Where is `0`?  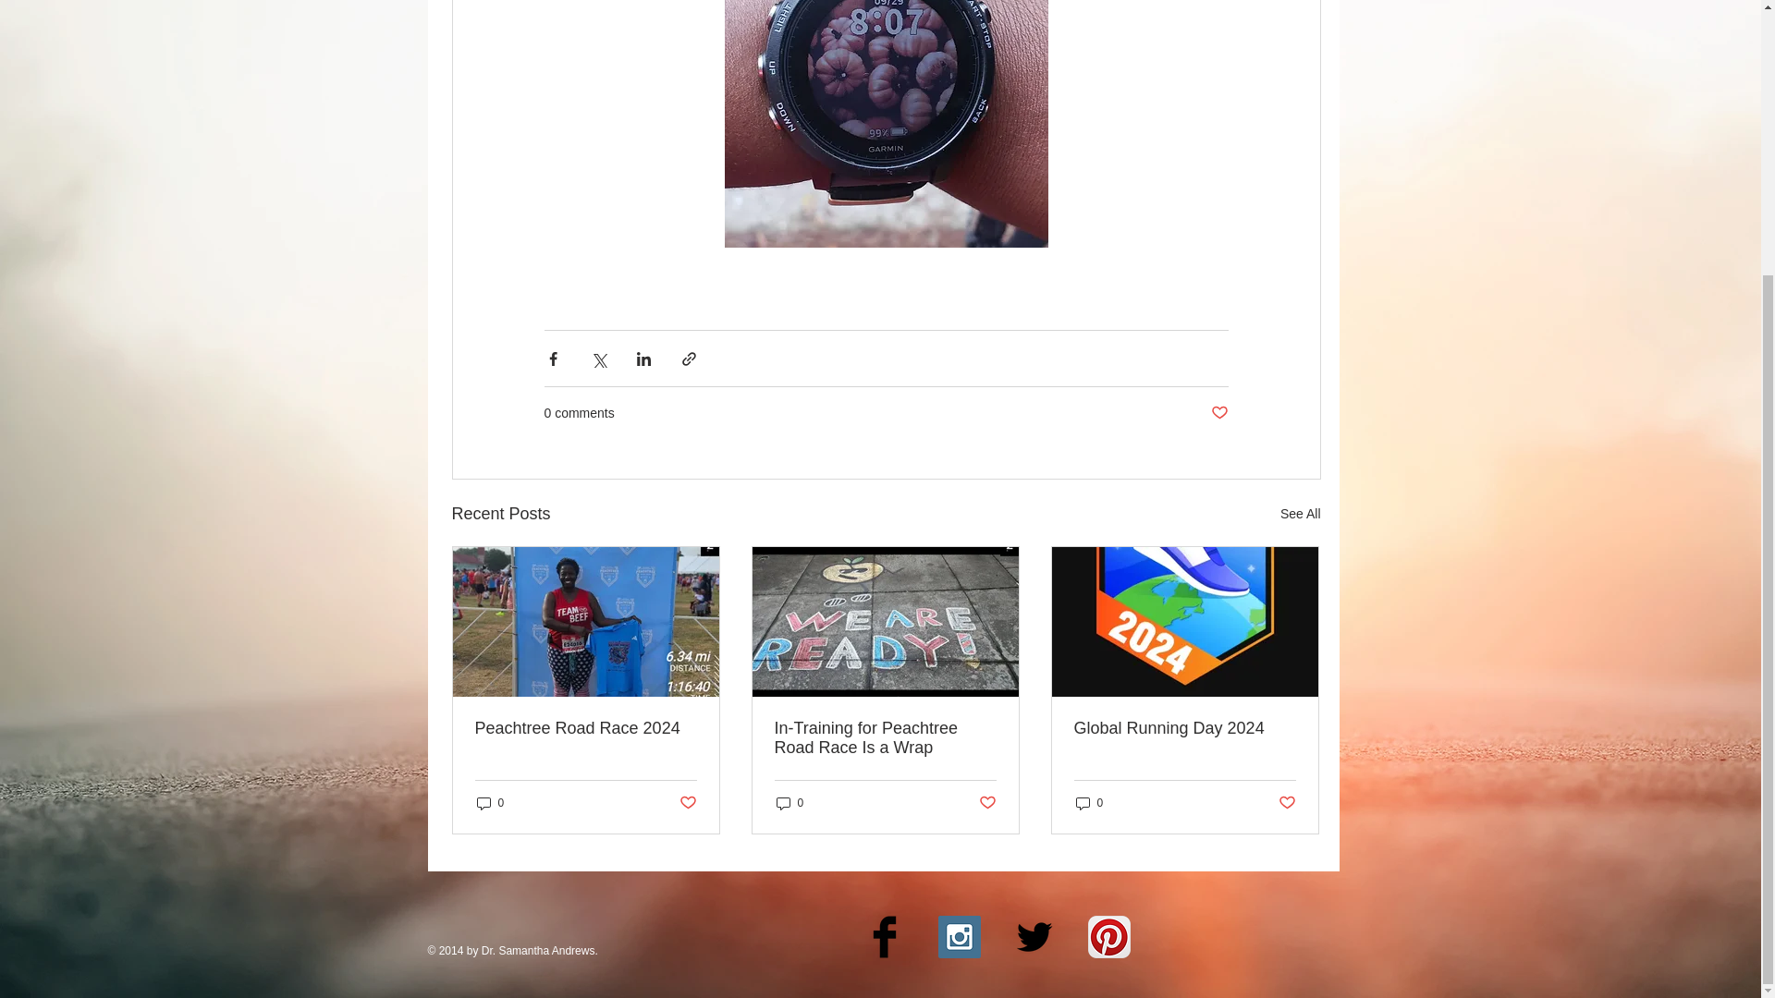
0 is located at coordinates (490, 803).